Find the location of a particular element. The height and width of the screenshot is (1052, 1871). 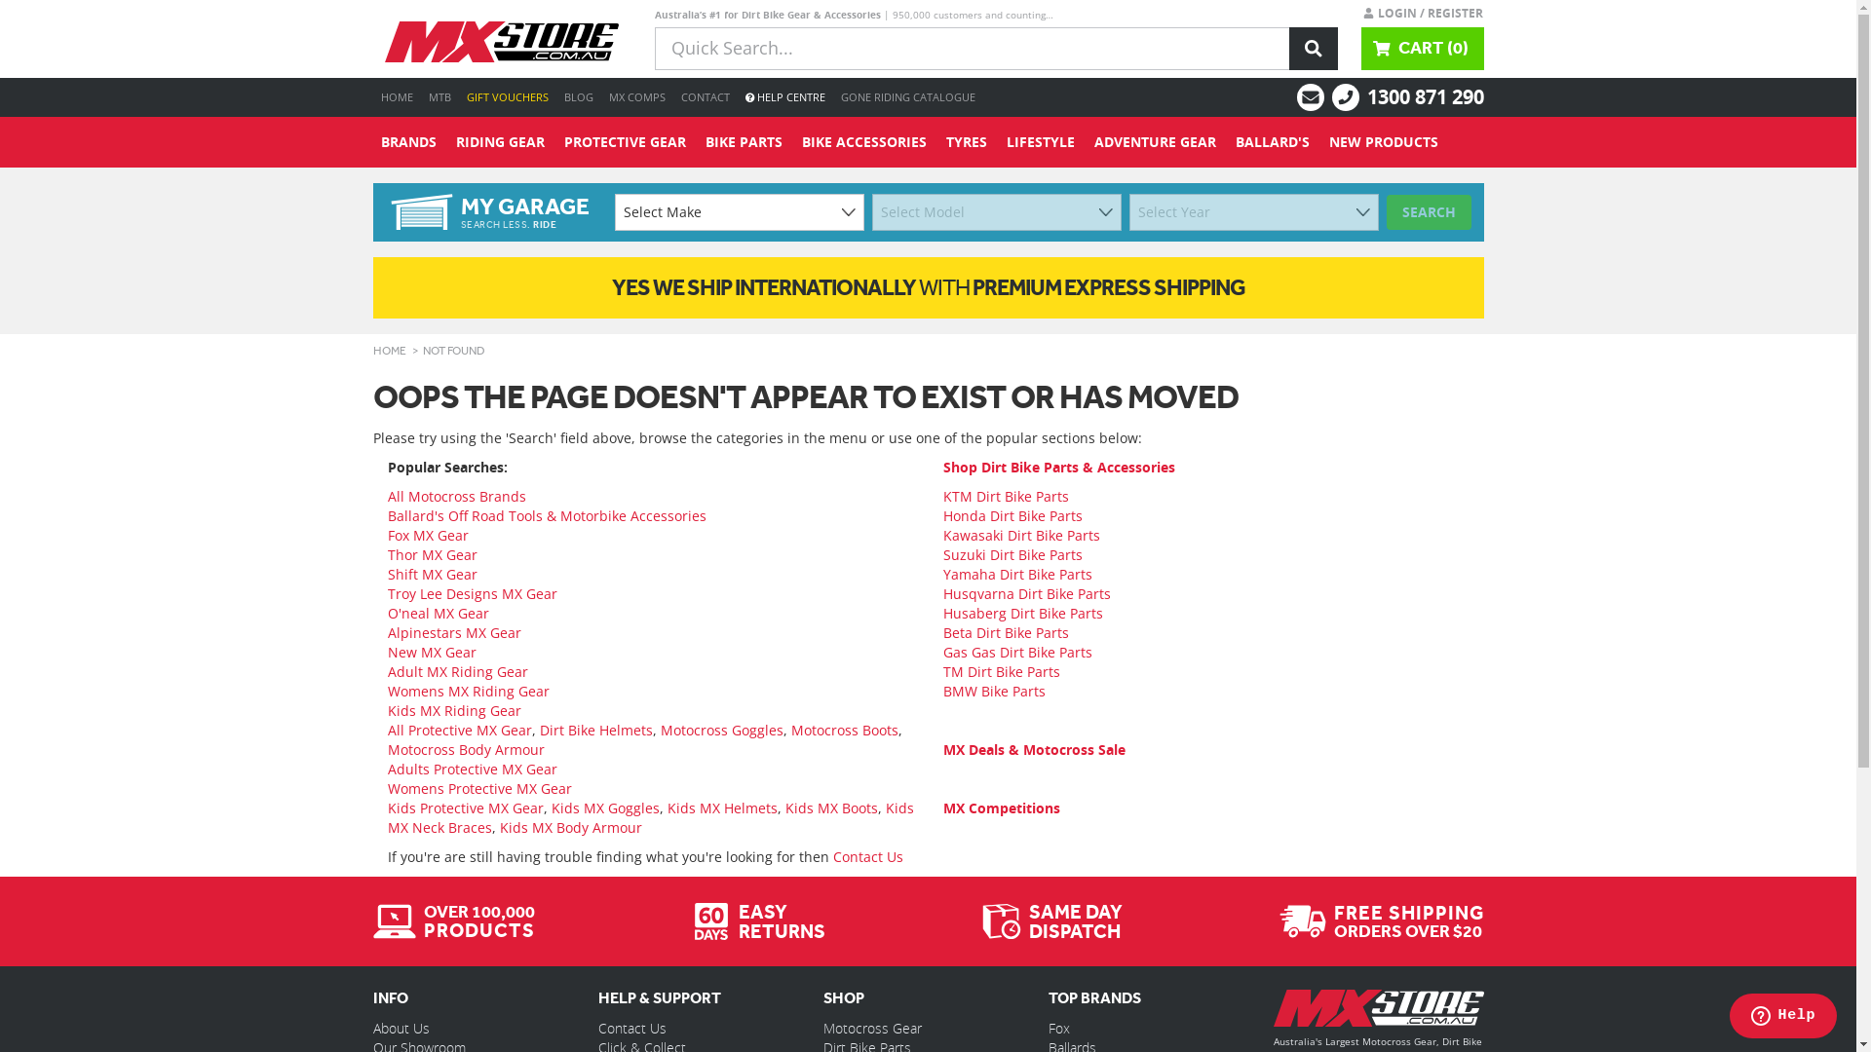

Contact Us is located at coordinates (632, 1029).